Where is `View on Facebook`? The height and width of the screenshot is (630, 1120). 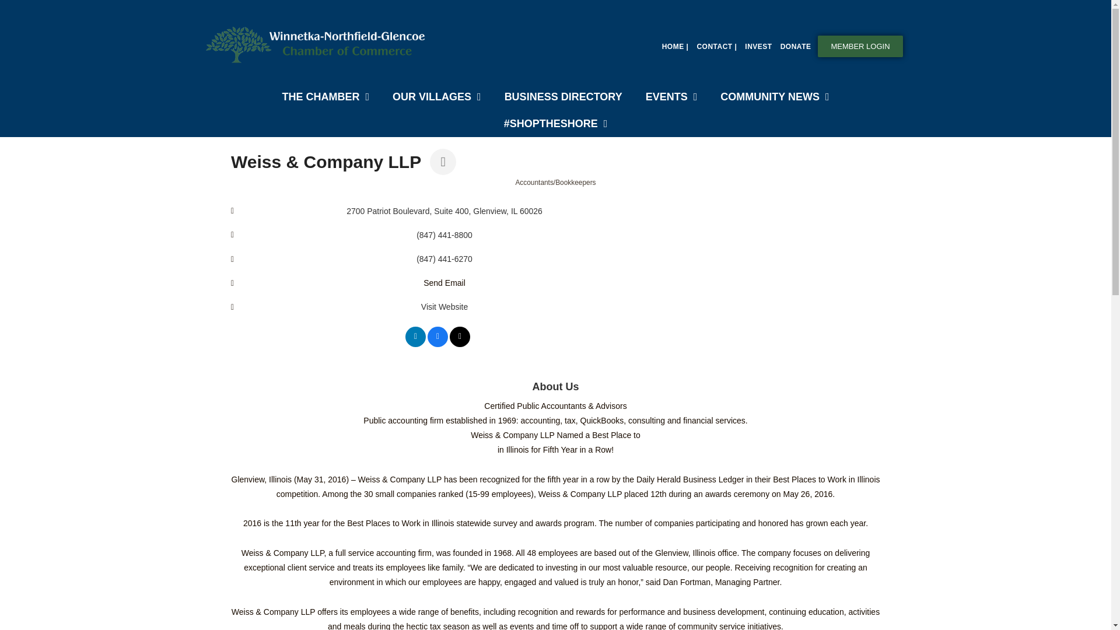 View on Facebook is located at coordinates (437, 344).